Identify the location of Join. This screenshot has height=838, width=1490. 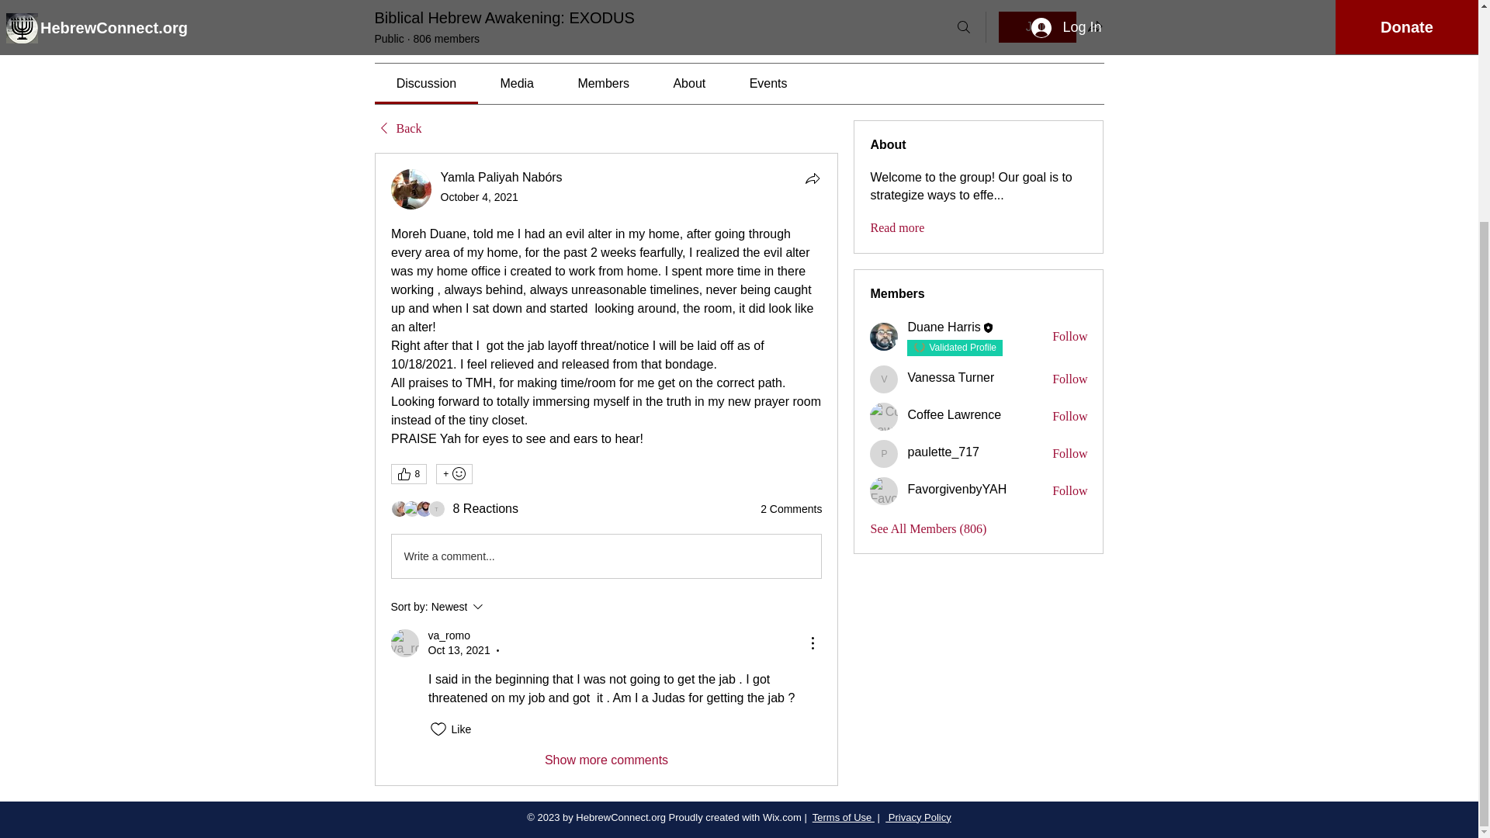
(1037, 27).